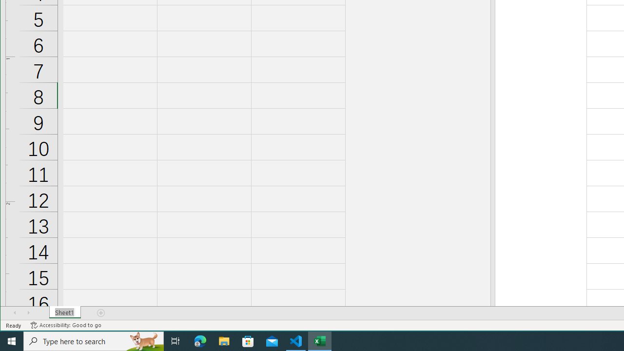  What do you see at coordinates (65, 312) in the screenshot?
I see `Sheet Tab` at bounding box center [65, 312].